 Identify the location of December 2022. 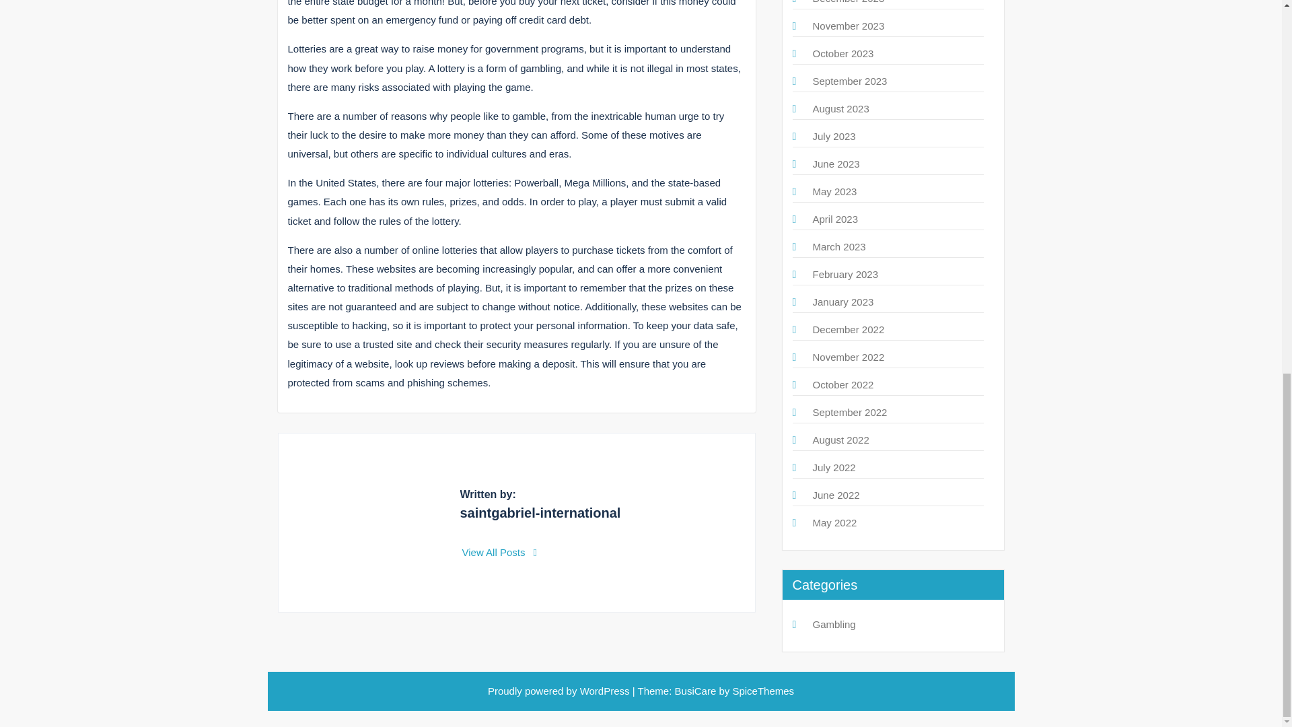
(849, 328).